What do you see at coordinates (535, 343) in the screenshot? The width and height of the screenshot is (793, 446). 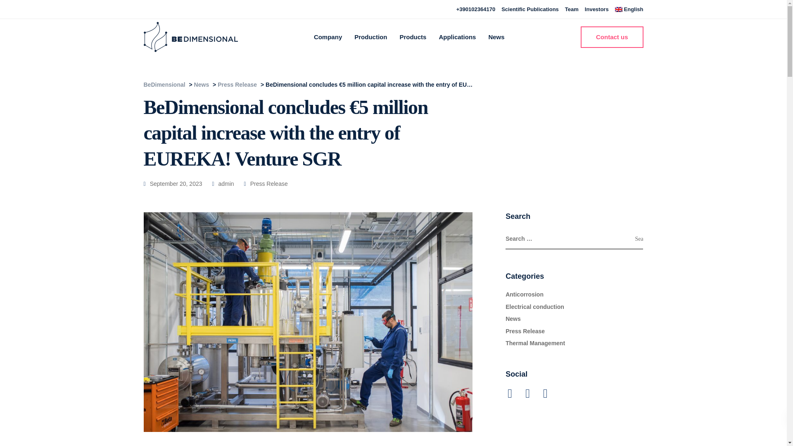 I see `Thermal Management` at bounding box center [535, 343].